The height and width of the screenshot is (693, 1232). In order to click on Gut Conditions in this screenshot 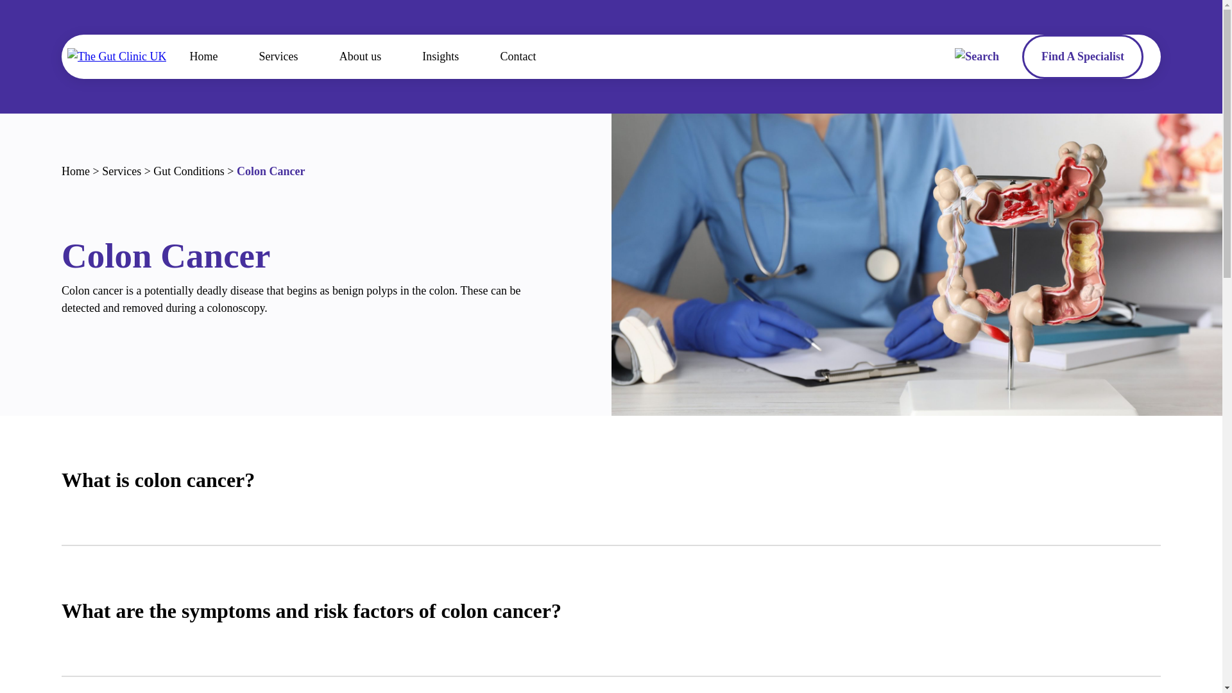, I will do `click(189, 171)`.